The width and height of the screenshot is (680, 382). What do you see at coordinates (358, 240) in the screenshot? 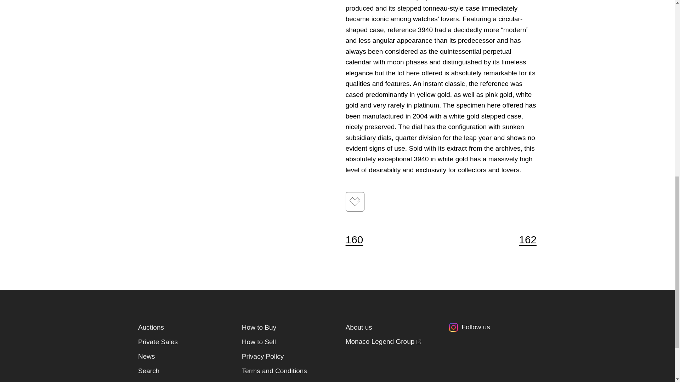
I see `160` at bounding box center [358, 240].